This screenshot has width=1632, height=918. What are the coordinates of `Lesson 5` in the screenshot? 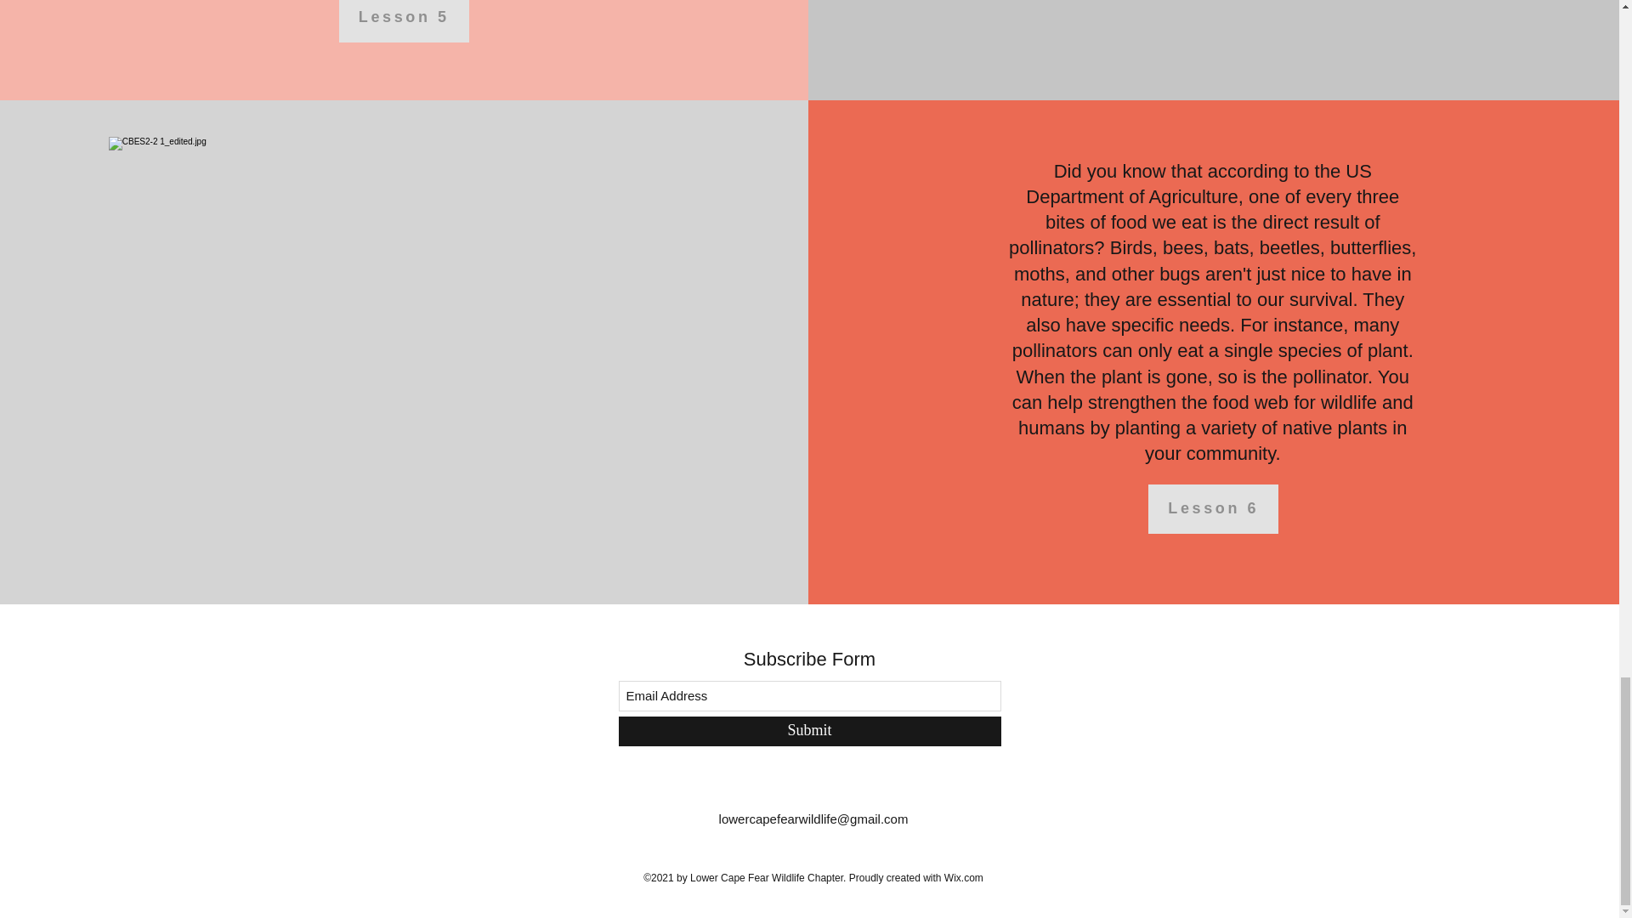 It's located at (405, 20).